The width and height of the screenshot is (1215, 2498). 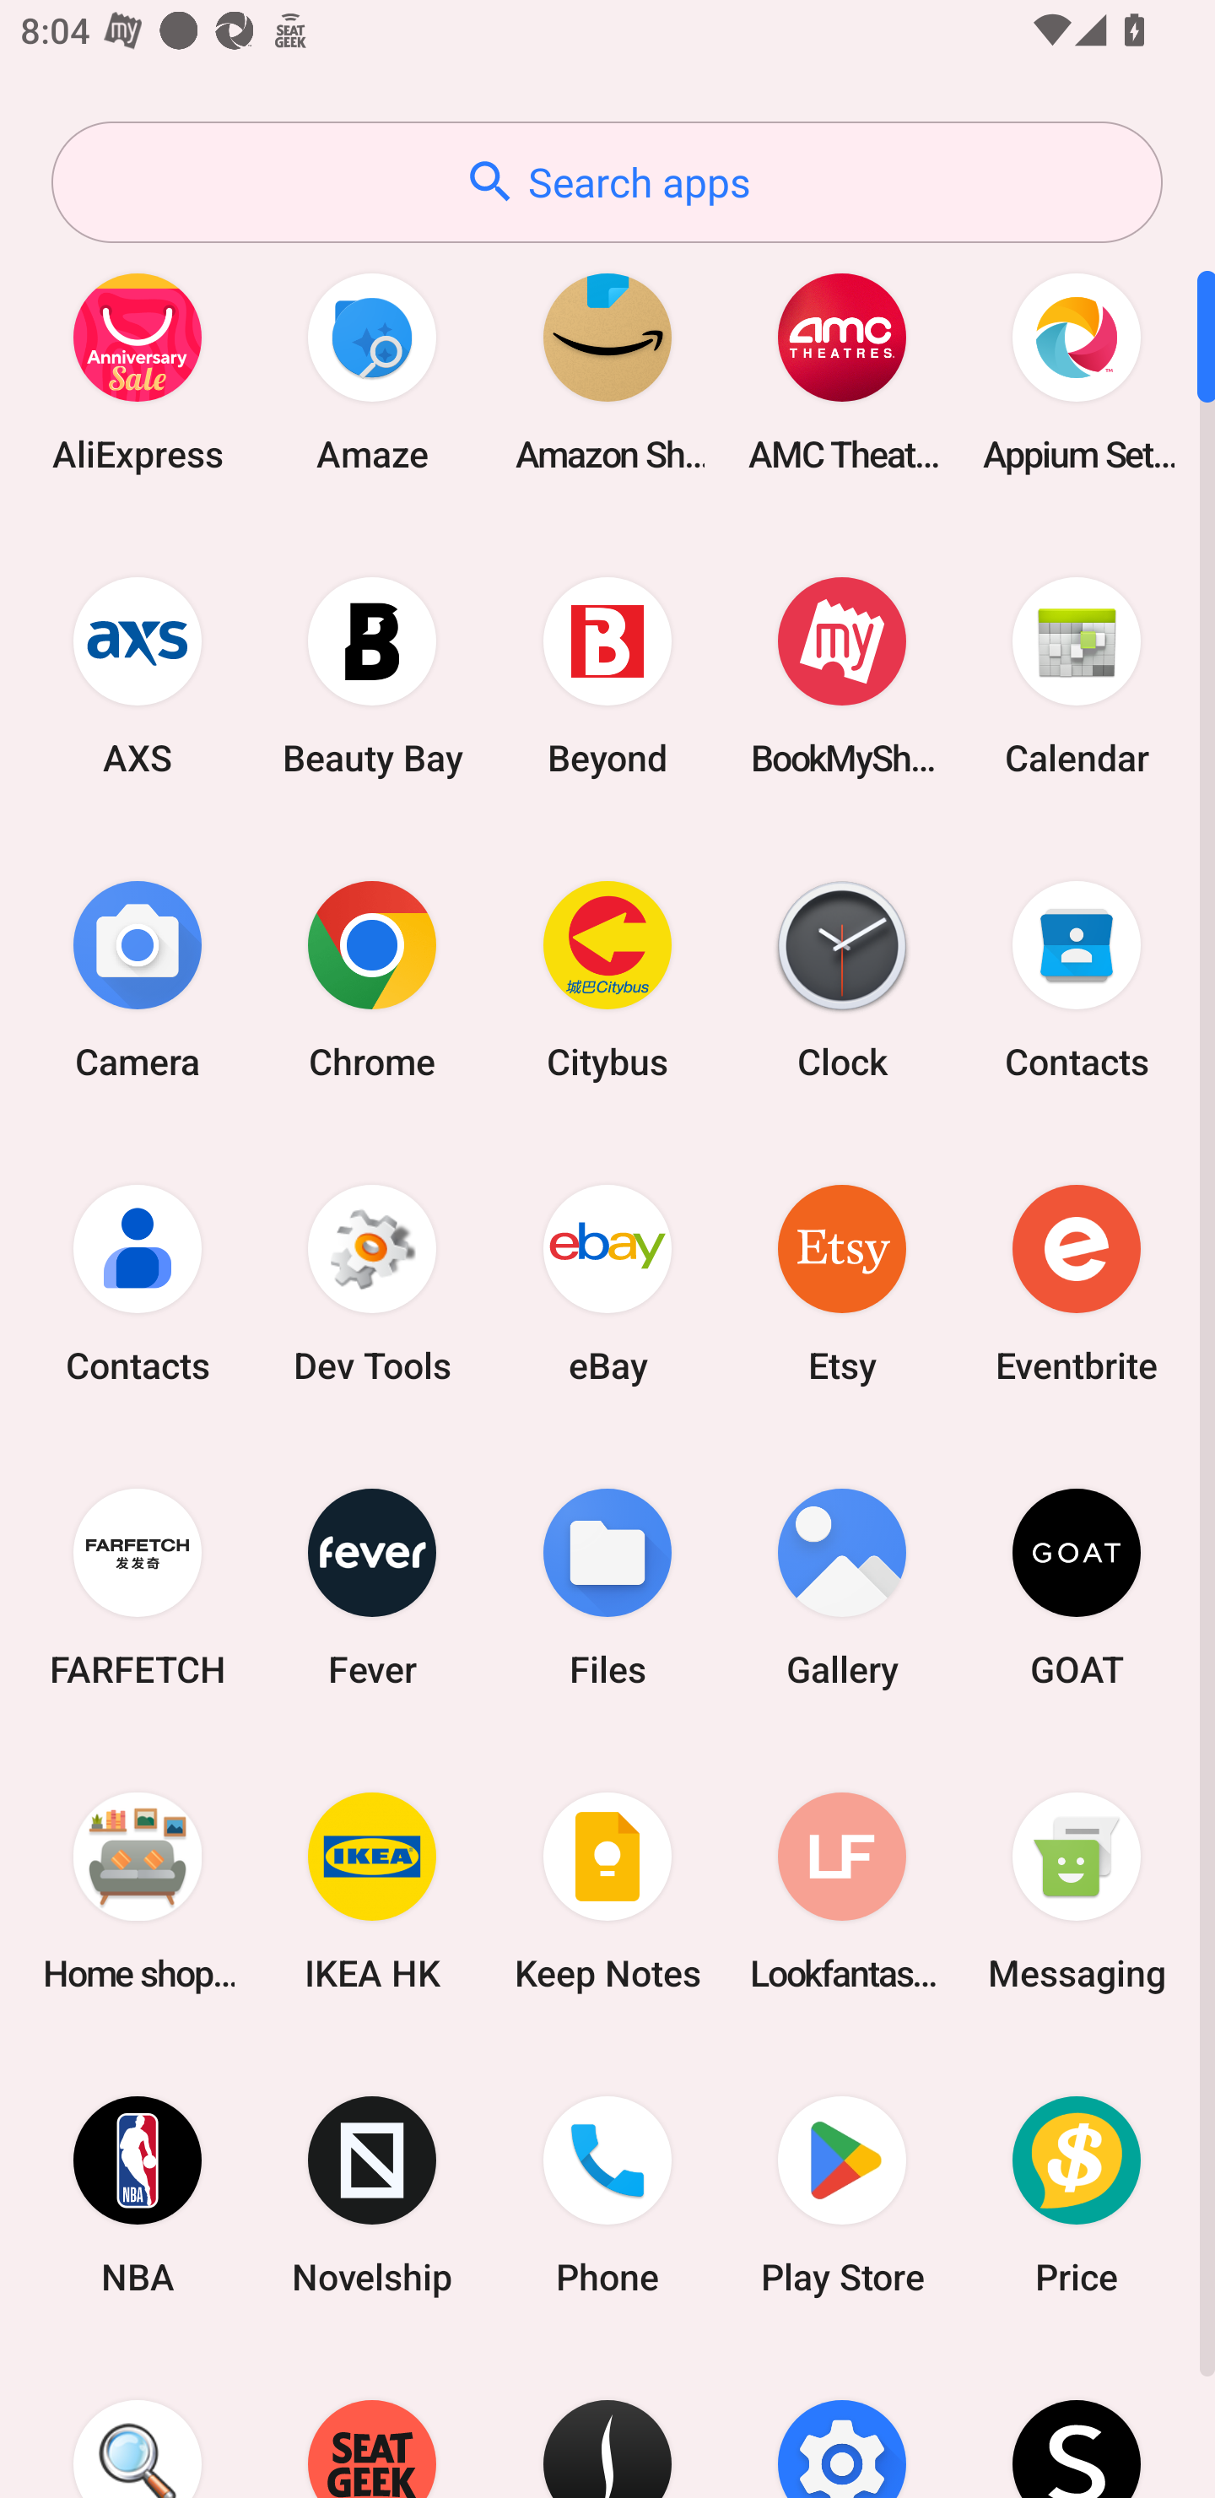 I want to click on Beyond, so click(x=607, y=675).